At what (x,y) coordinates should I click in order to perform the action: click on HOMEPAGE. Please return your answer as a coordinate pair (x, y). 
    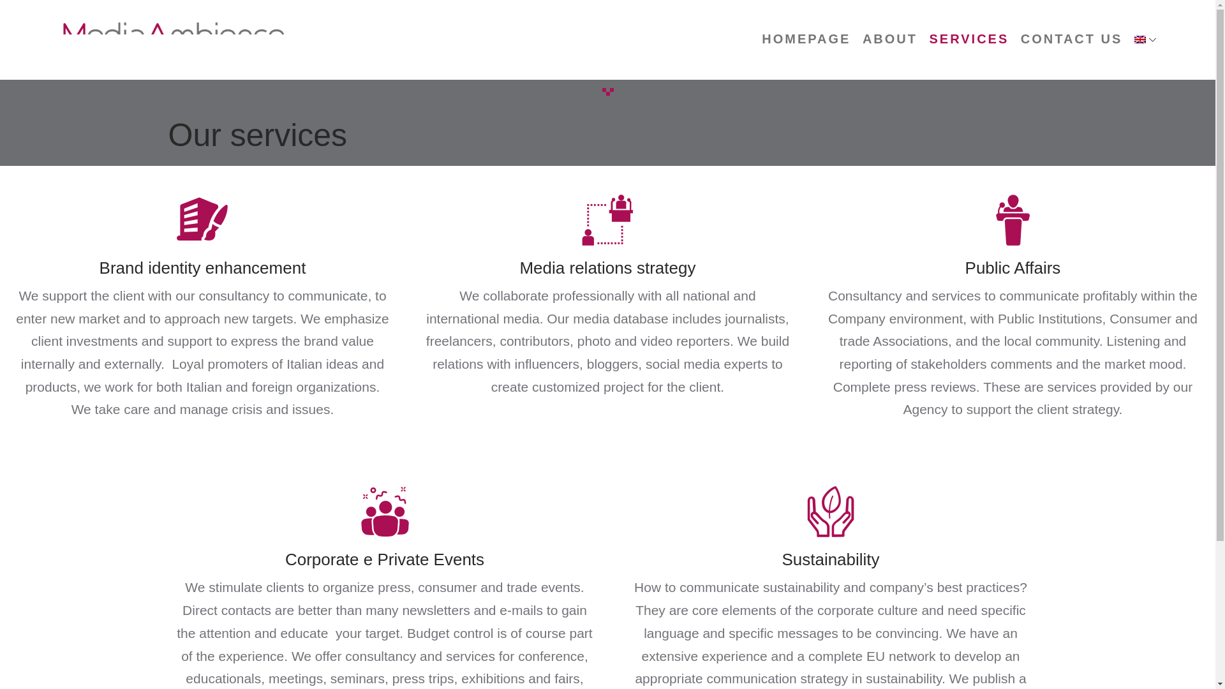
    Looking at the image, I should click on (806, 38).